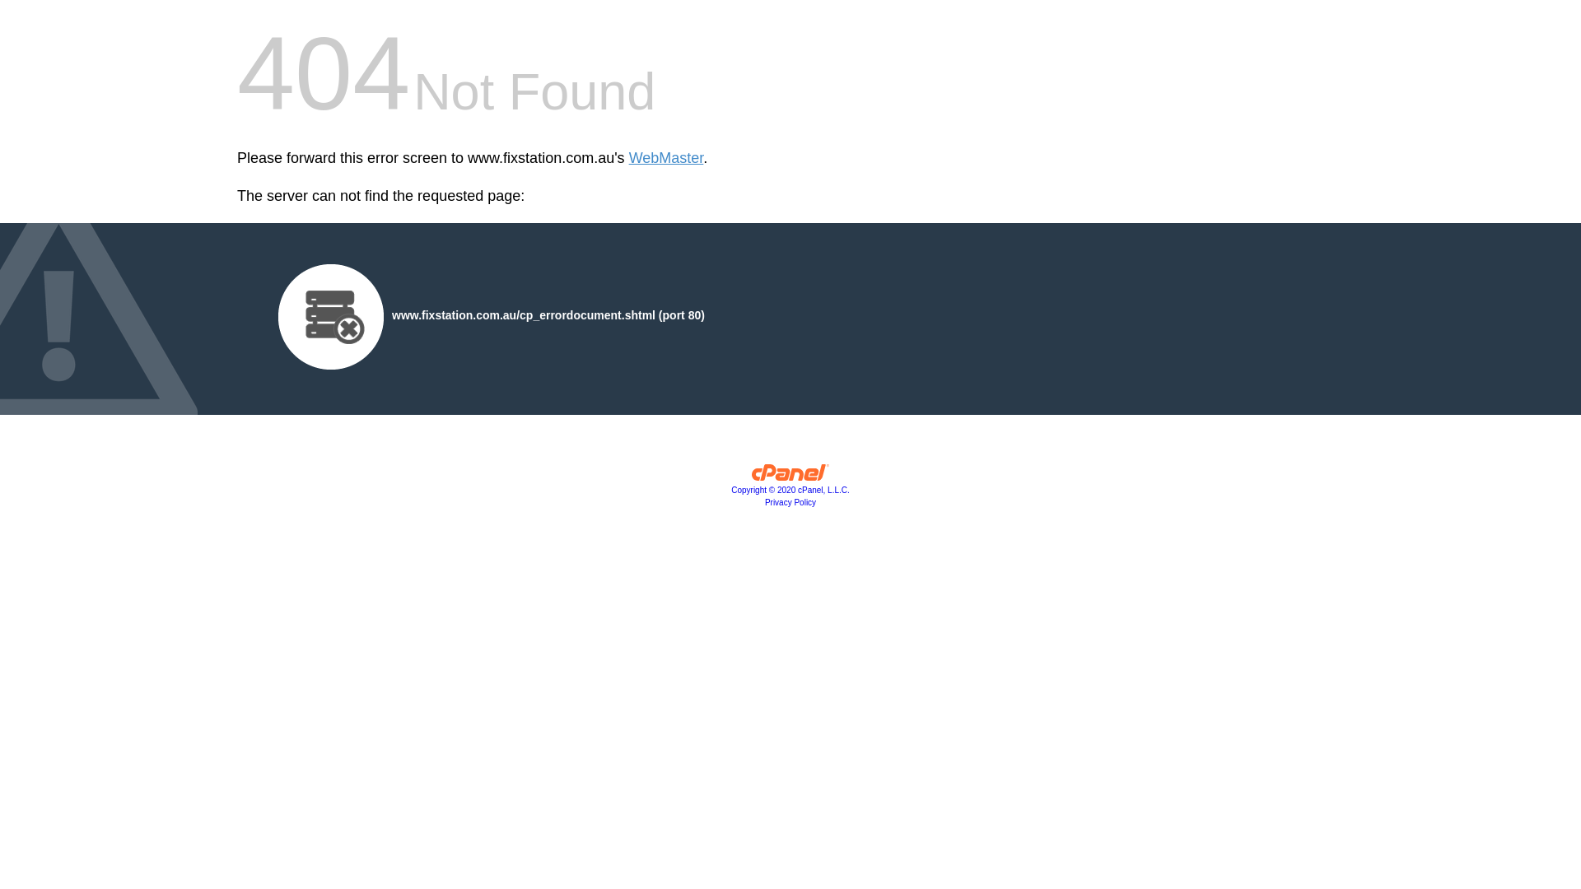 This screenshot has height=889, width=1581. What do you see at coordinates (790, 502) in the screenshot?
I see `Privacy Policy` at bounding box center [790, 502].